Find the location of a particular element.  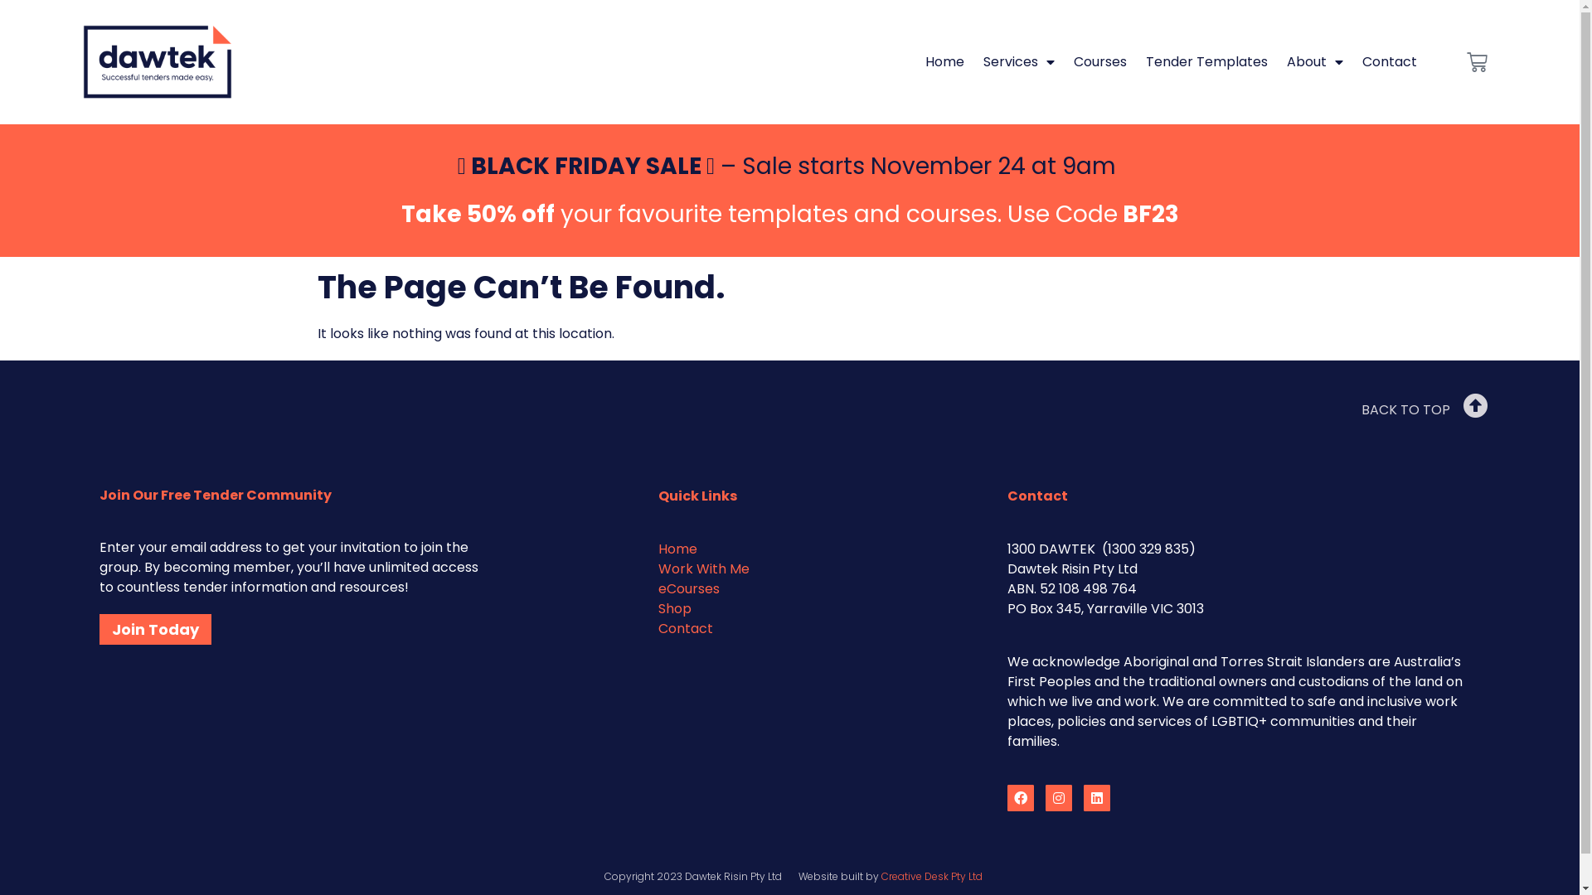

About is located at coordinates (1315, 62).